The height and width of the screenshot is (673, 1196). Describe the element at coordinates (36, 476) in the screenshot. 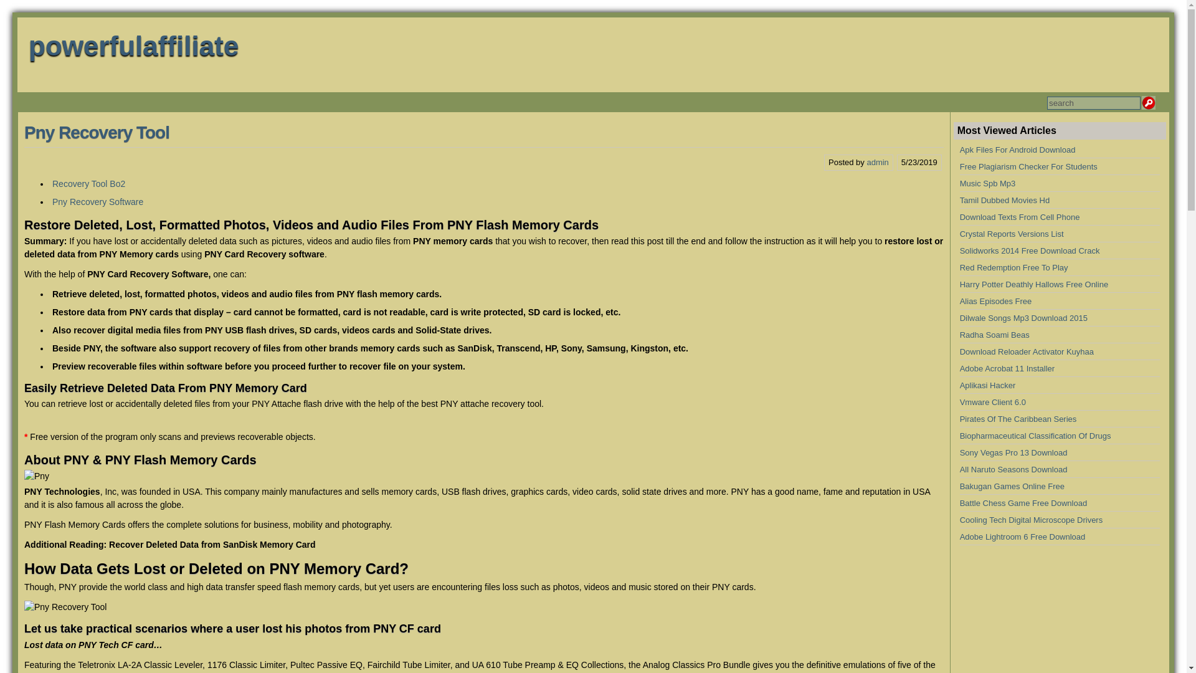

I see `Pny` at that location.